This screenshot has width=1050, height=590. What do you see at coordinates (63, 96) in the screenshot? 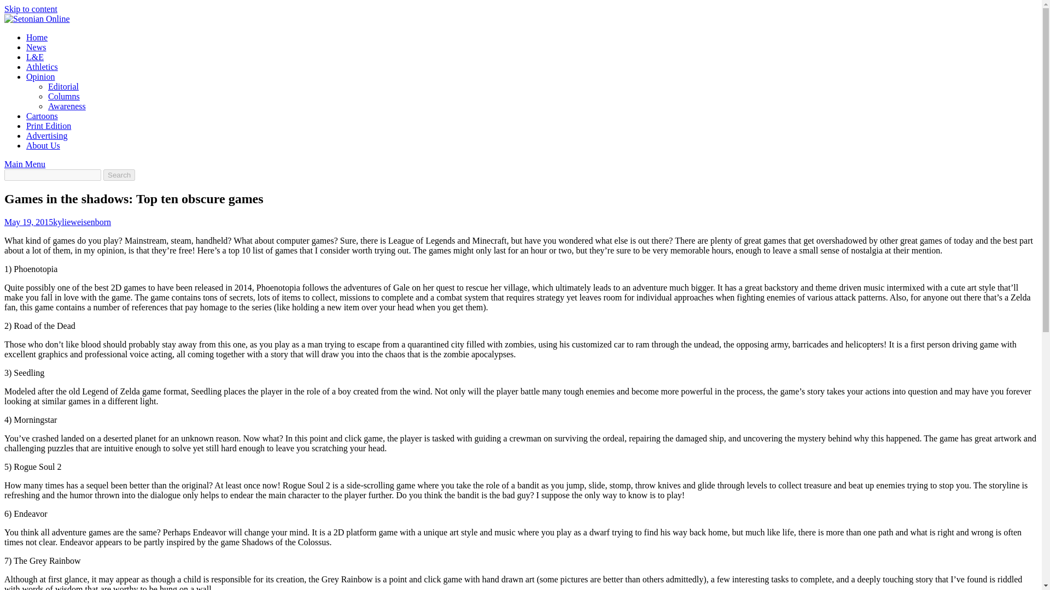
I see `Columns` at bounding box center [63, 96].